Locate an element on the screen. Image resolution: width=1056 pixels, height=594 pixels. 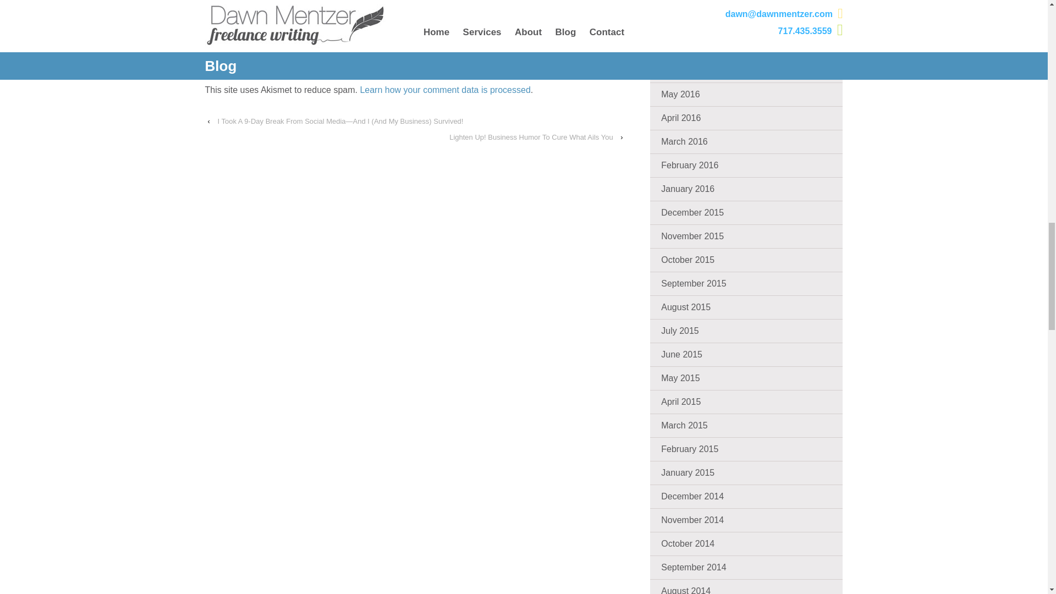
yes is located at coordinates (220, 1).